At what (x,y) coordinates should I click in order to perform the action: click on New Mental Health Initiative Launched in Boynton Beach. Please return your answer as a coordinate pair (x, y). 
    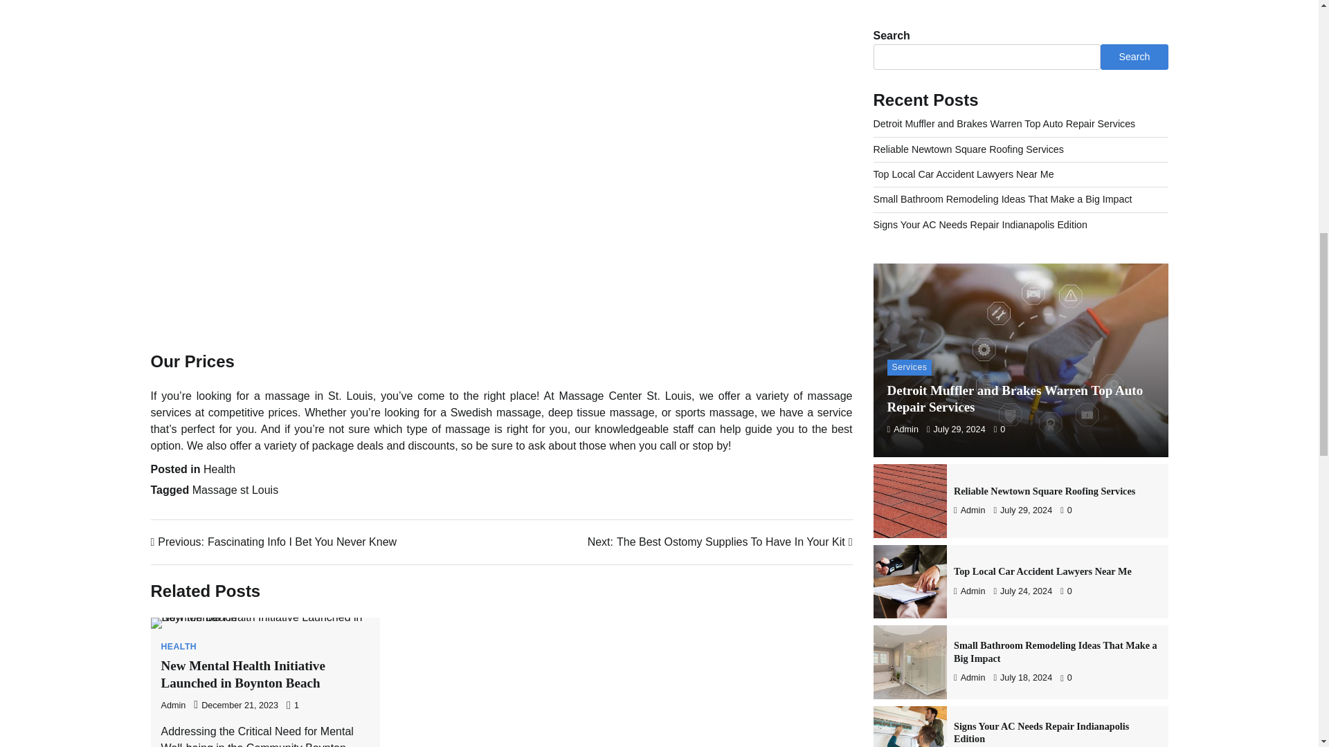
    Looking at the image, I should click on (274, 542).